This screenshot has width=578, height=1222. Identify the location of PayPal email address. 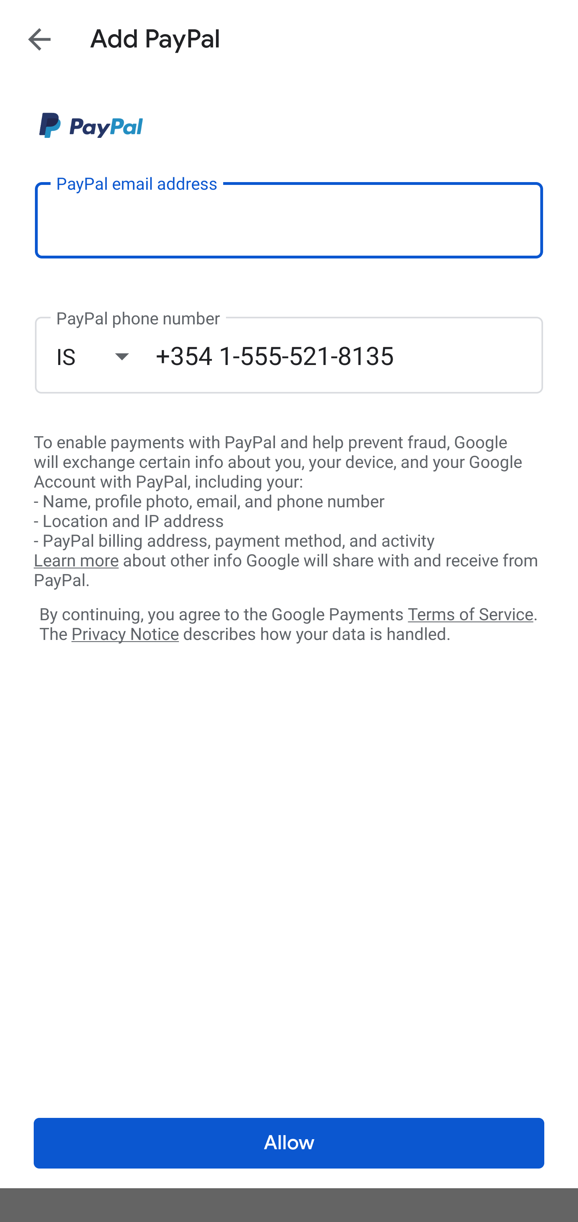
(289, 219).